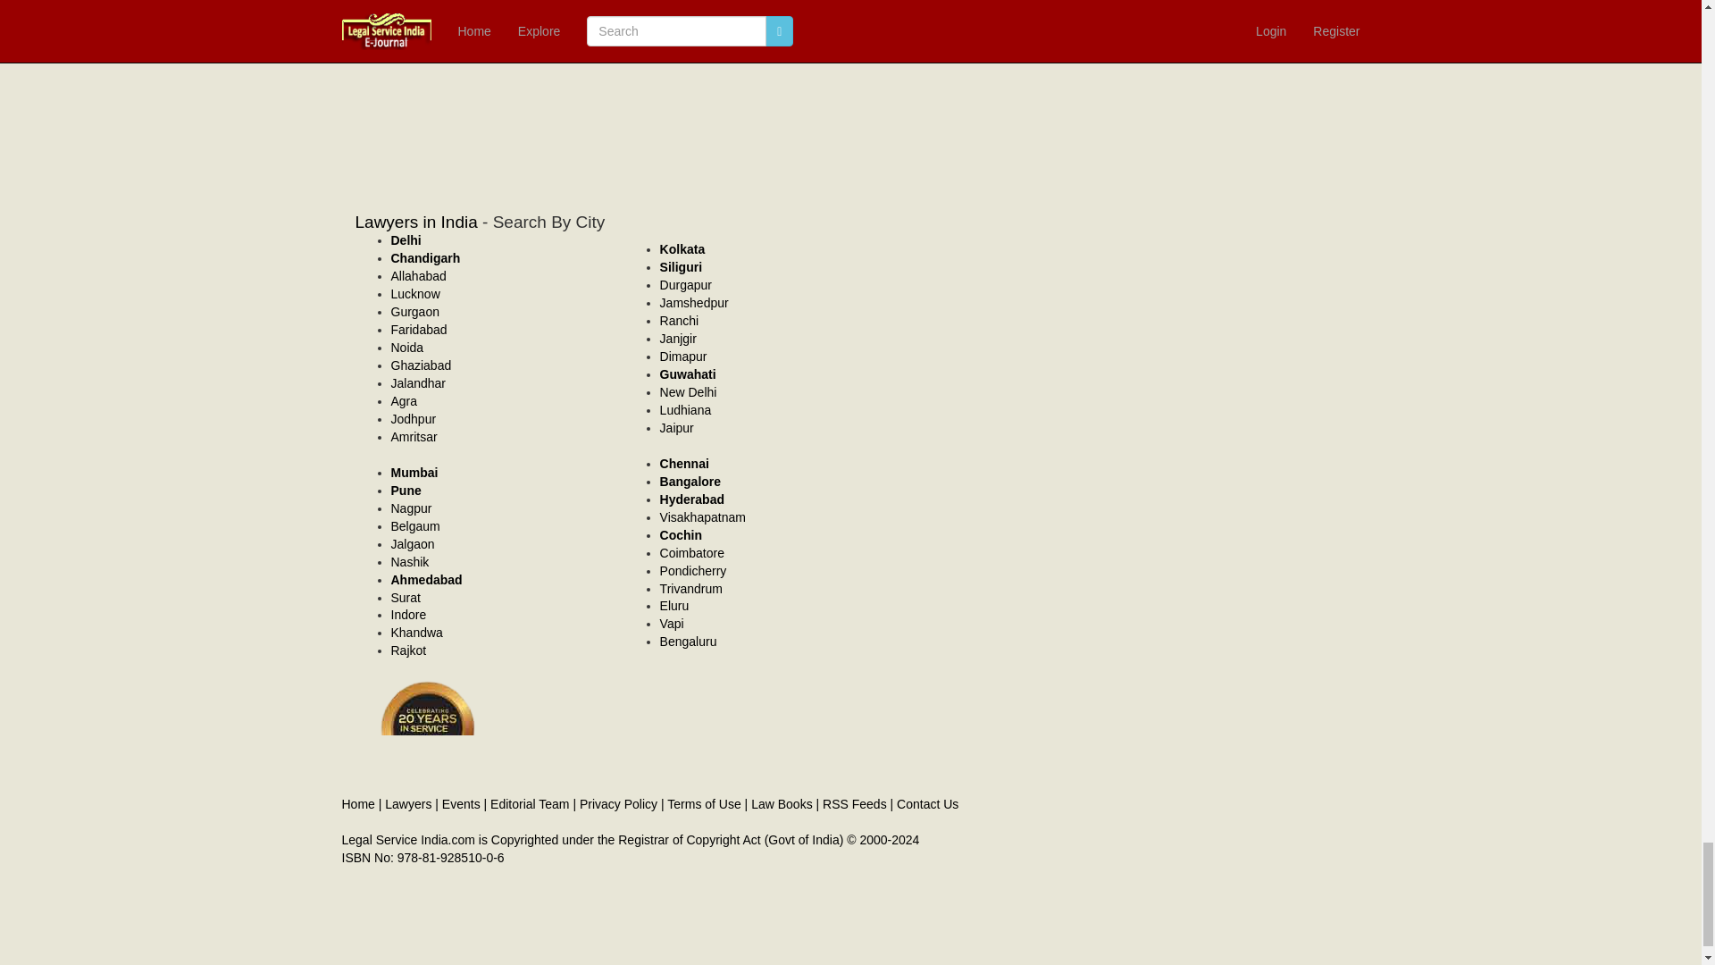  I want to click on Gurgaon, so click(414, 312).